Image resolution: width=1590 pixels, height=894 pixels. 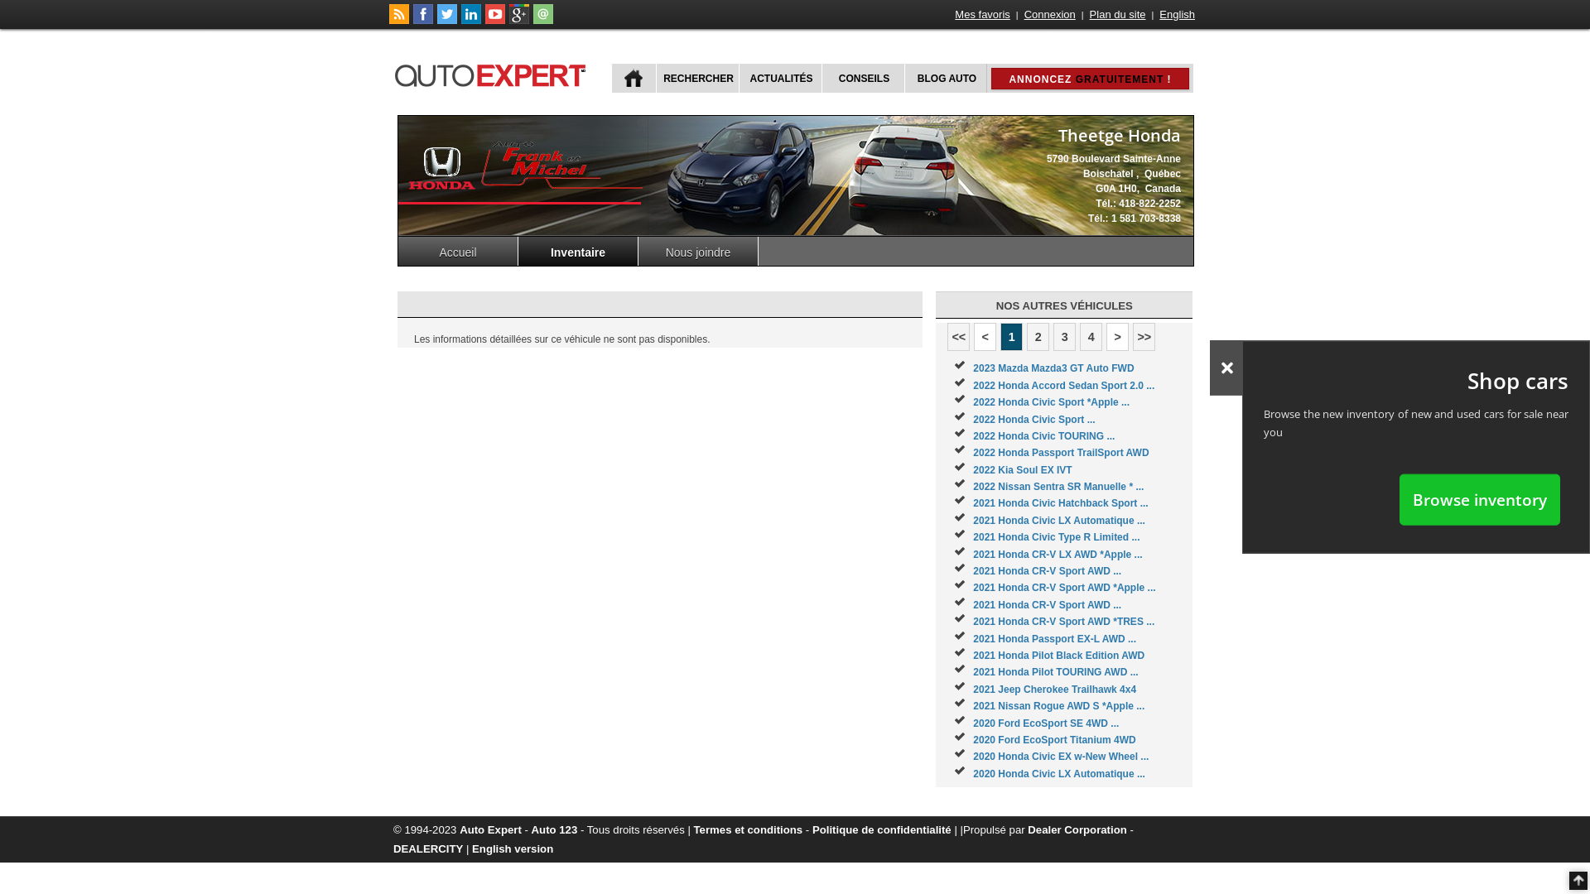 What do you see at coordinates (459, 252) in the screenshot?
I see `Accueil` at bounding box center [459, 252].